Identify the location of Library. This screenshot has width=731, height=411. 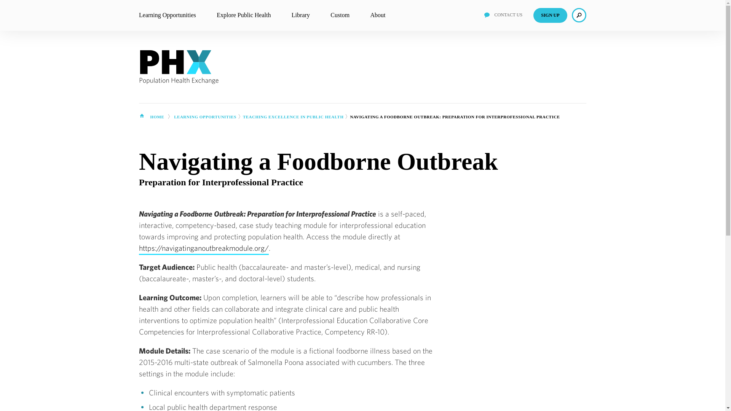
(301, 15).